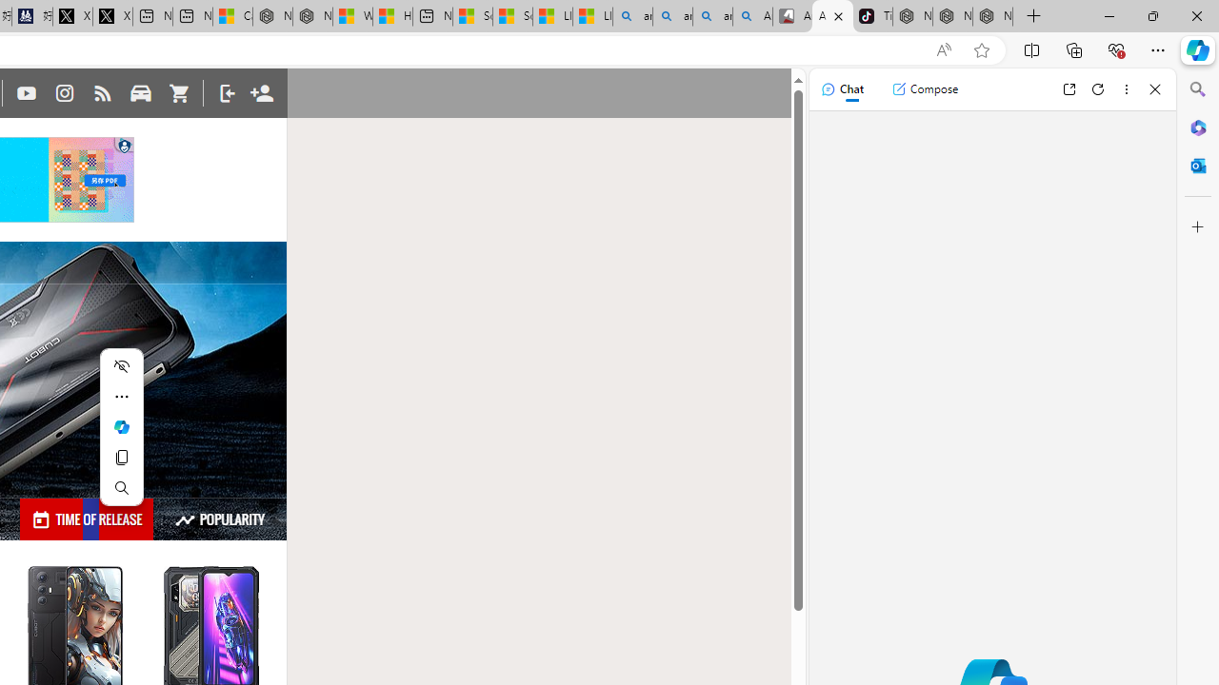  What do you see at coordinates (124, 145) in the screenshot?
I see `Class: qc-adchoices-link top-right ` at bounding box center [124, 145].